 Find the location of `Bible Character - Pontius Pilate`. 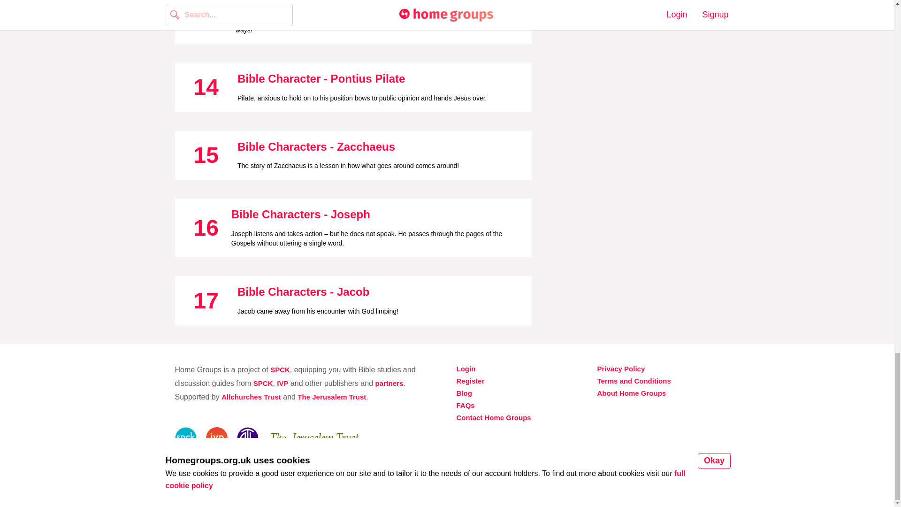

Bible Character - Pontius Pilate is located at coordinates (321, 79).